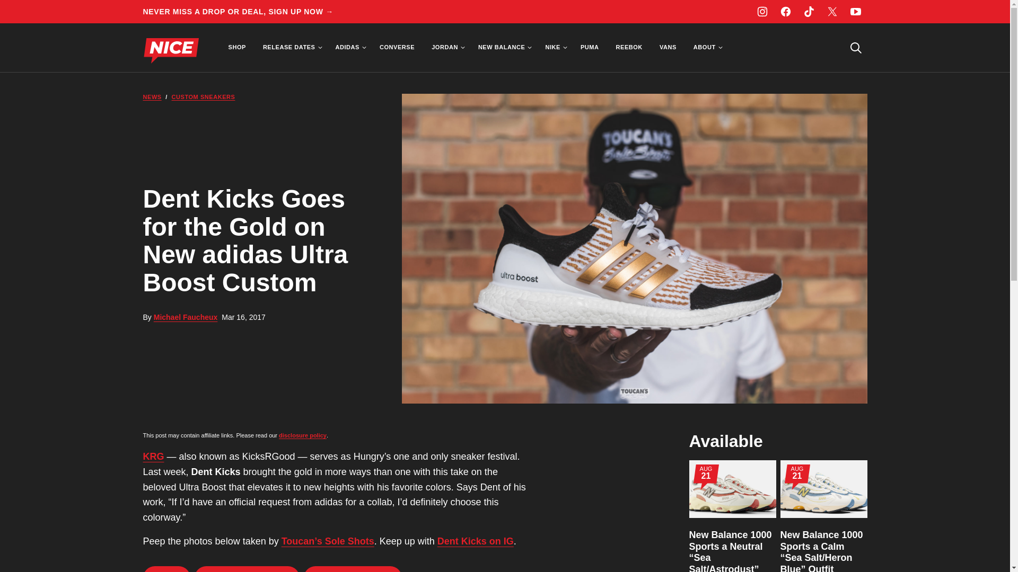 This screenshot has width=1018, height=572. I want to click on RELEASE DATES, so click(291, 48).